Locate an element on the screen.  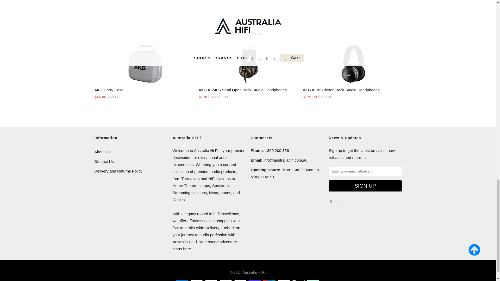
tel:1300 200 356 is located at coordinates (277, 150).